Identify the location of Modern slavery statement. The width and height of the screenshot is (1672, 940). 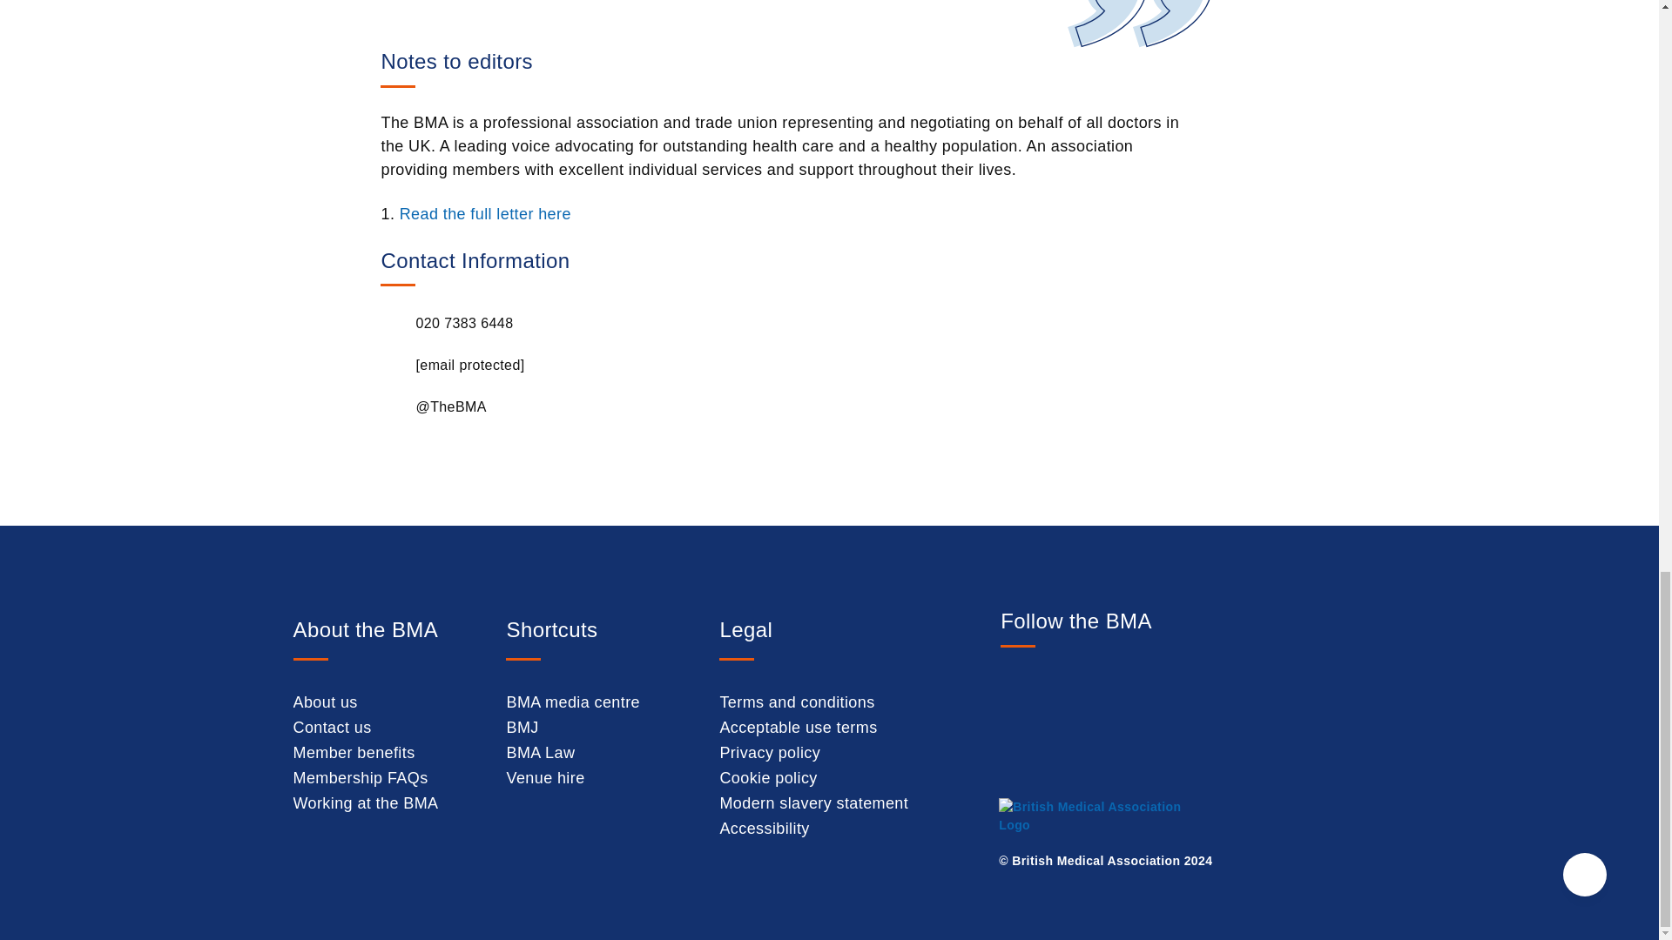
(813, 802).